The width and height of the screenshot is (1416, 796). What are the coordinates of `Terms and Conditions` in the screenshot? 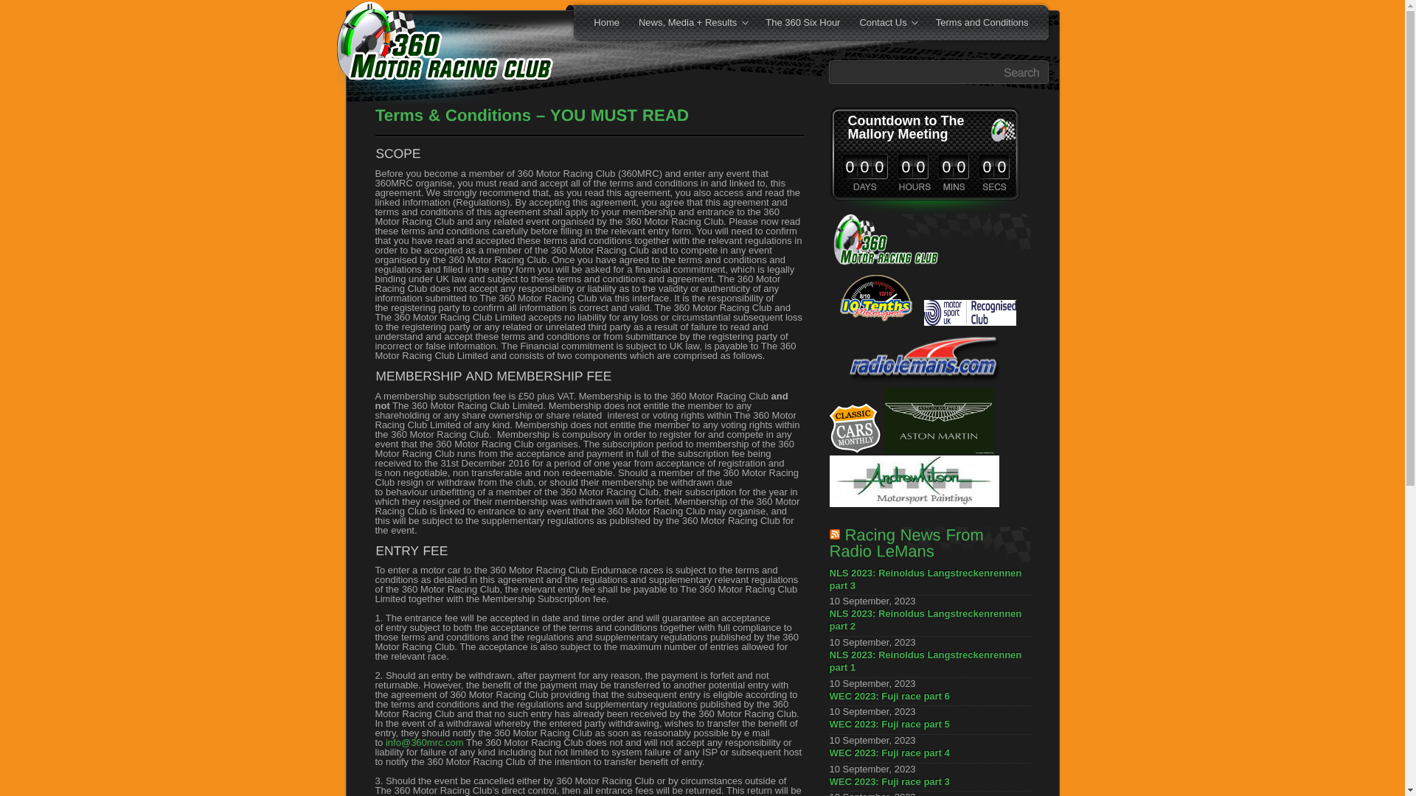 It's located at (982, 23).